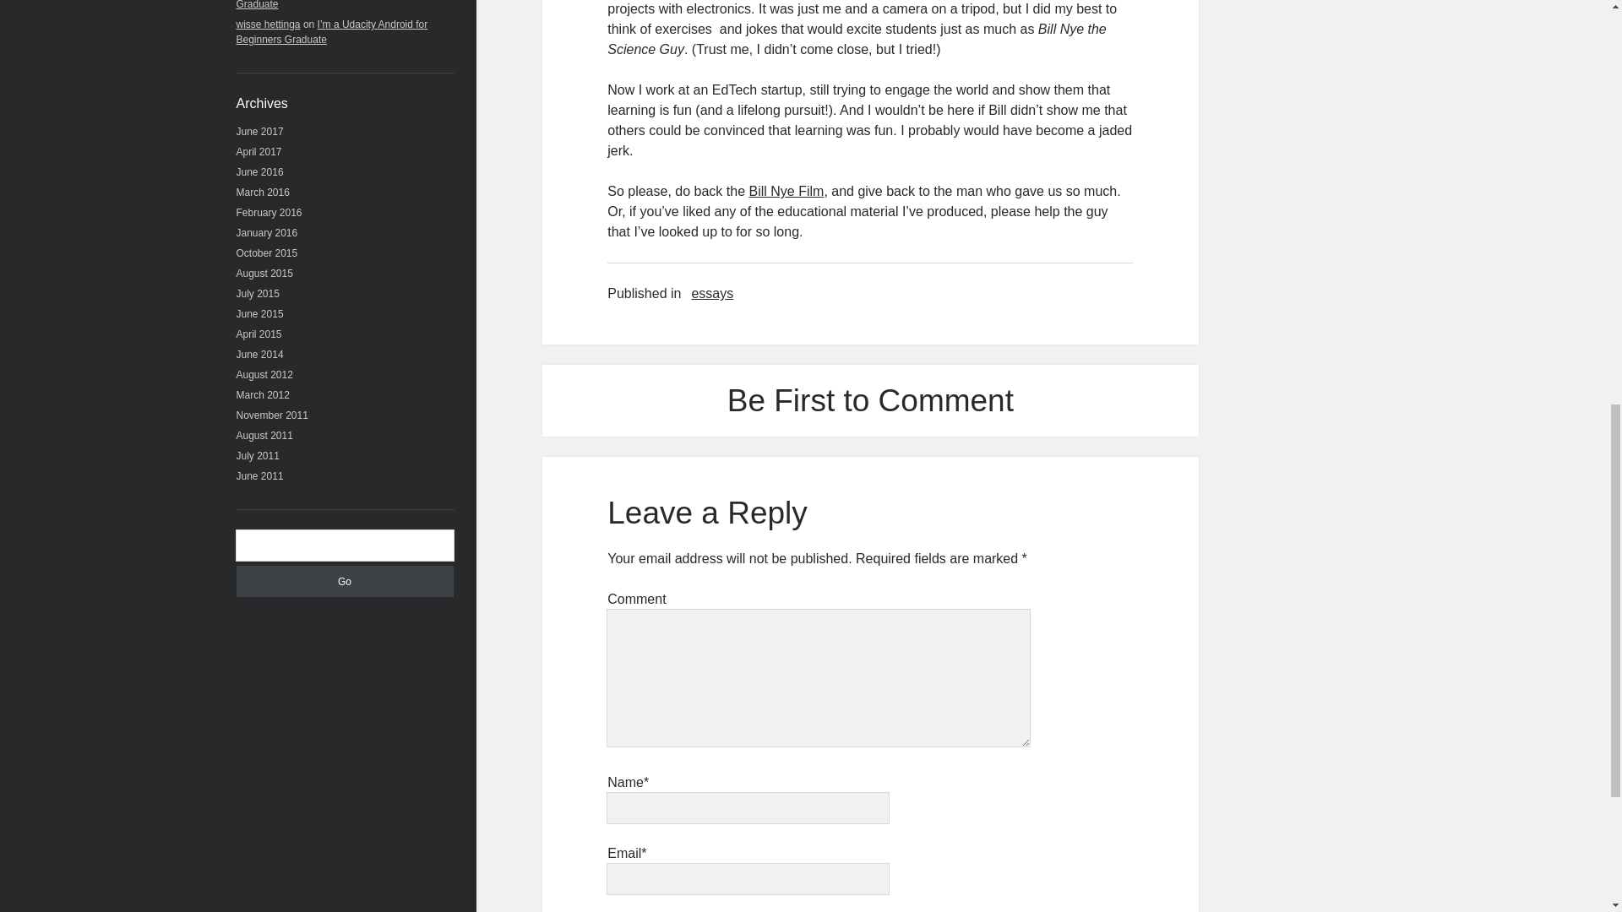 The image size is (1622, 912). Describe the element at coordinates (269, 24) in the screenshot. I see `wisse hettinga` at that location.